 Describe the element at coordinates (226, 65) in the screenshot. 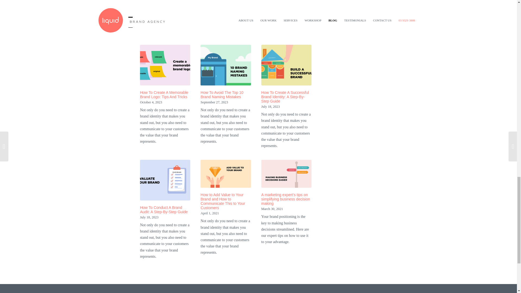

I see `How To Avoid The Top 10 Brand Naming Mistakes` at that location.